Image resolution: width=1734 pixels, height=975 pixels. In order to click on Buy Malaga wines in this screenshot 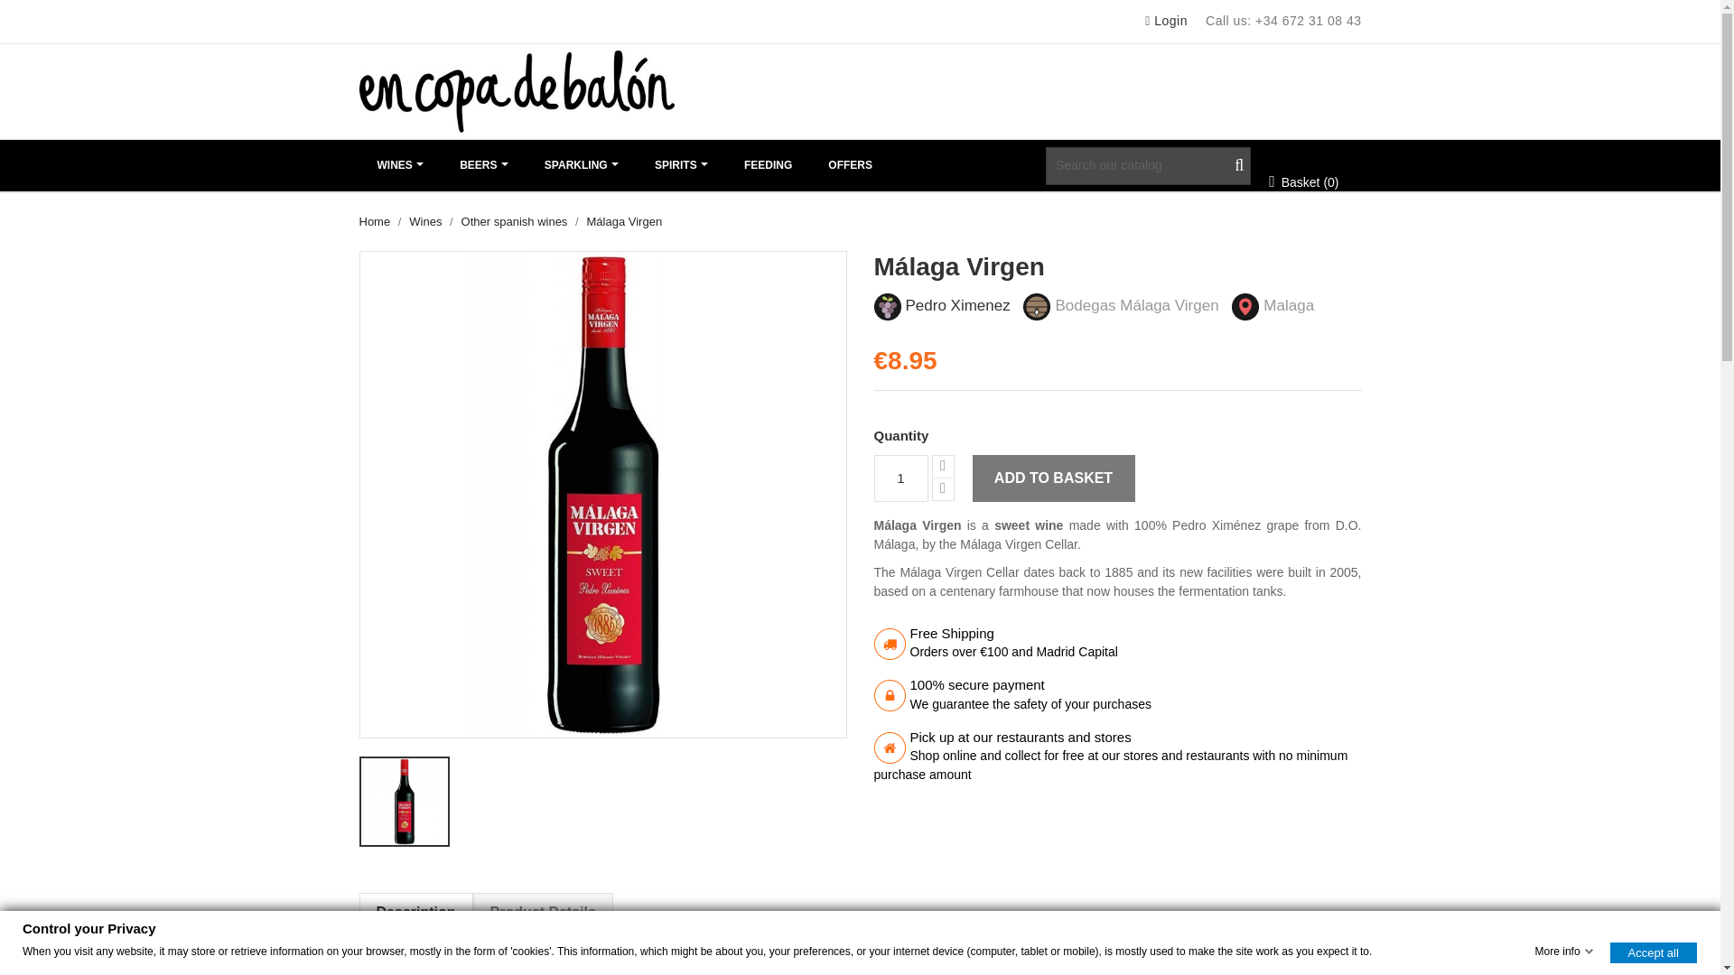, I will do `click(1245, 307)`.